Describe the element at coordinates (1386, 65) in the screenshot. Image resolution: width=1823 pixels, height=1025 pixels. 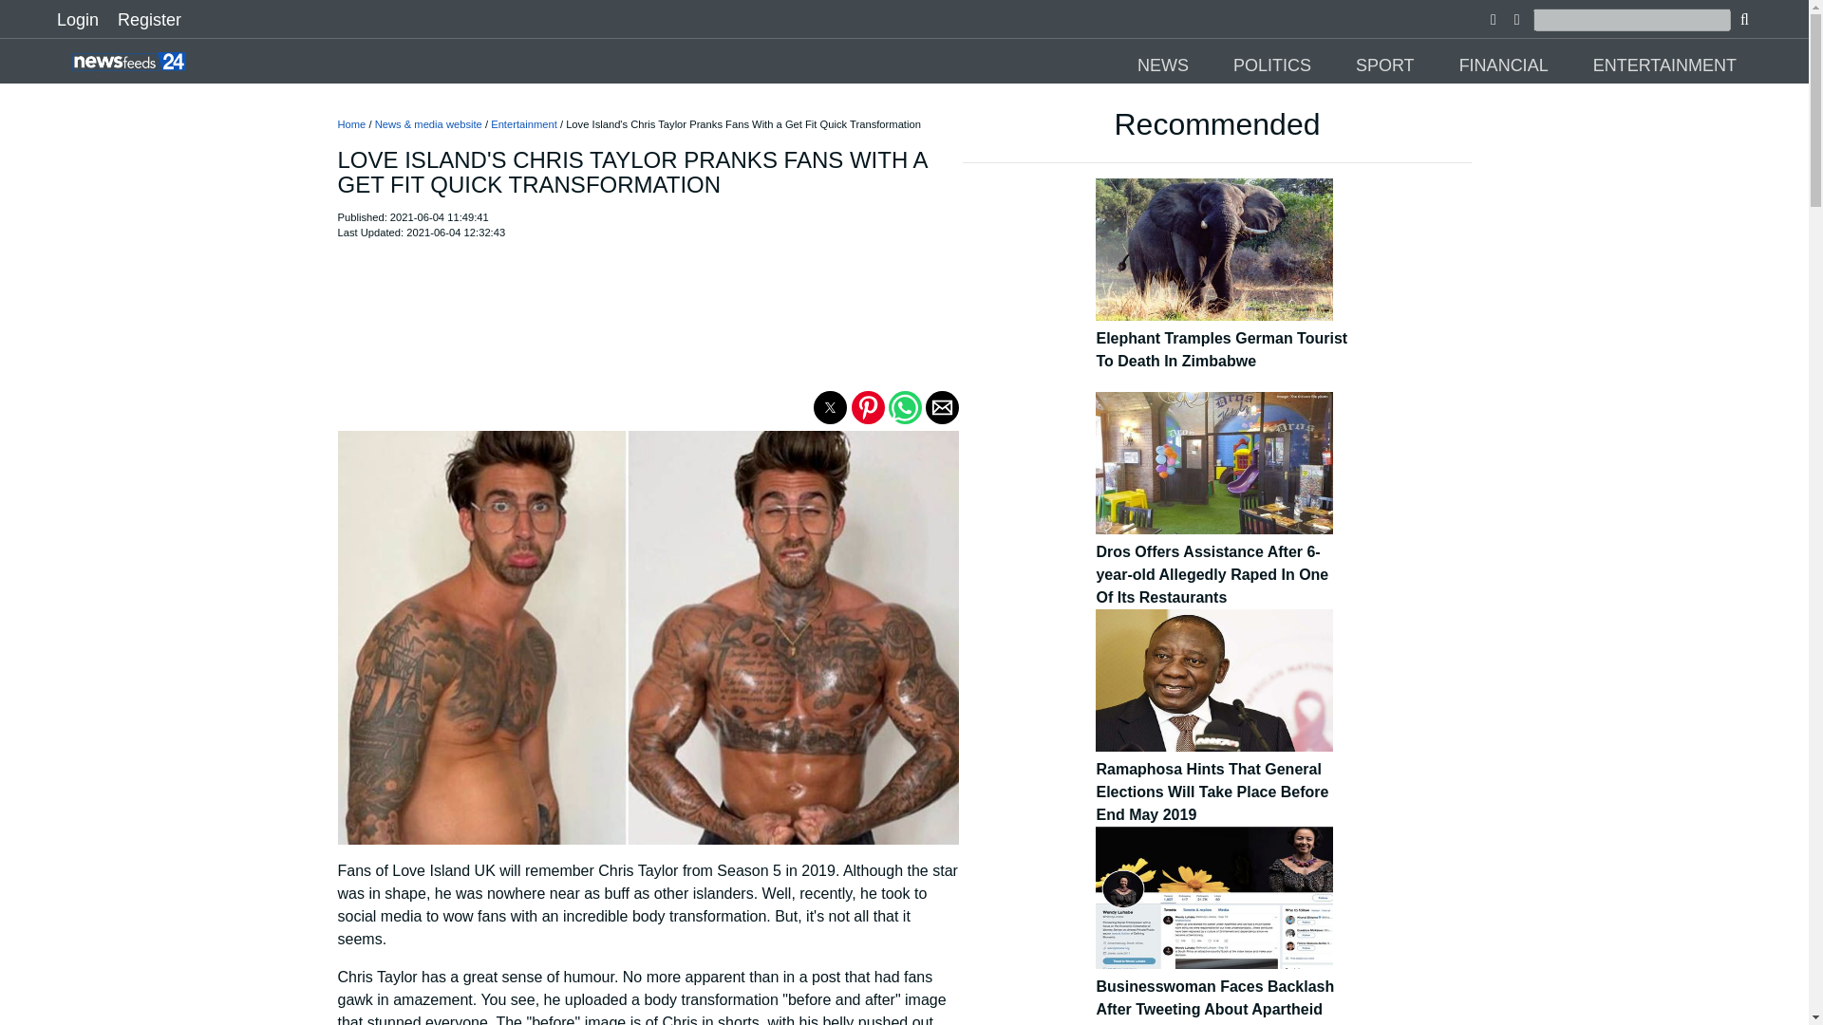
I see `SPORT` at that location.